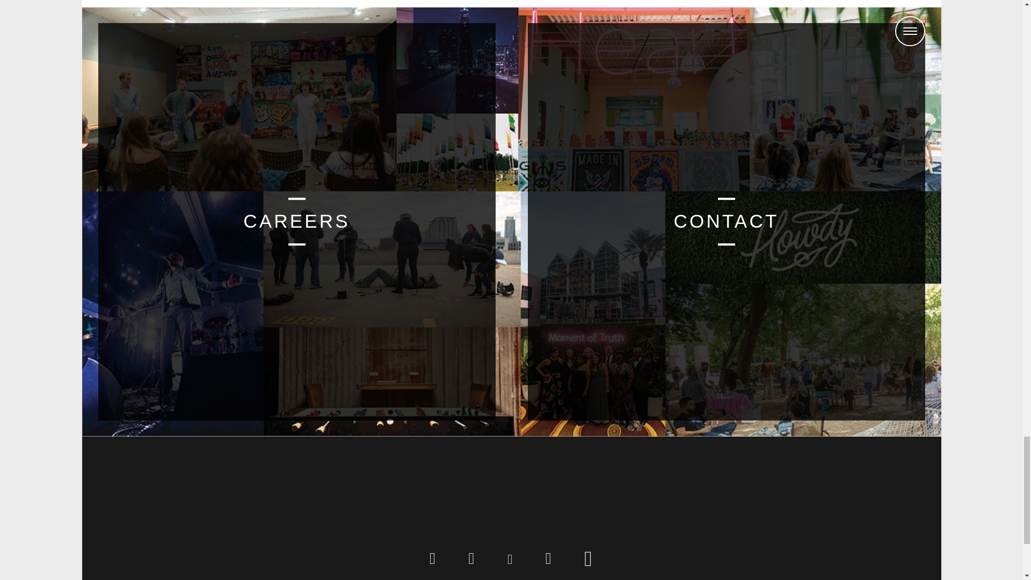 The width and height of the screenshot is (1031, 580). Describe the element at coordinates (549, 558) in the screenshot. I see `instagram` at that location.